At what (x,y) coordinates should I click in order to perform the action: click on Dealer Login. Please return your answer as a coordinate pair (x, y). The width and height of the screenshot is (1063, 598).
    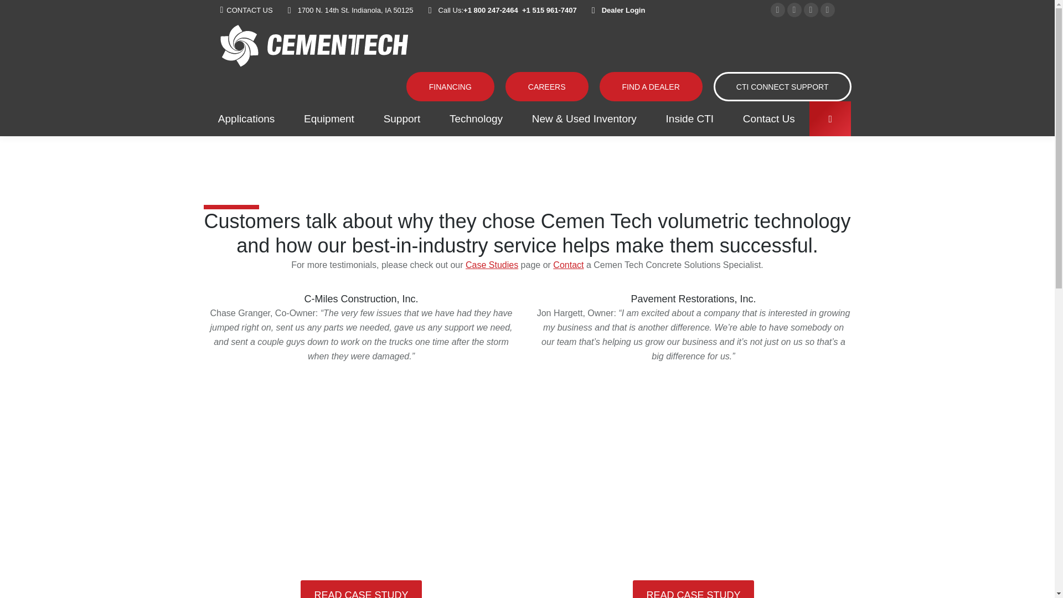
    Looking at the image, I should click on (623, 9).